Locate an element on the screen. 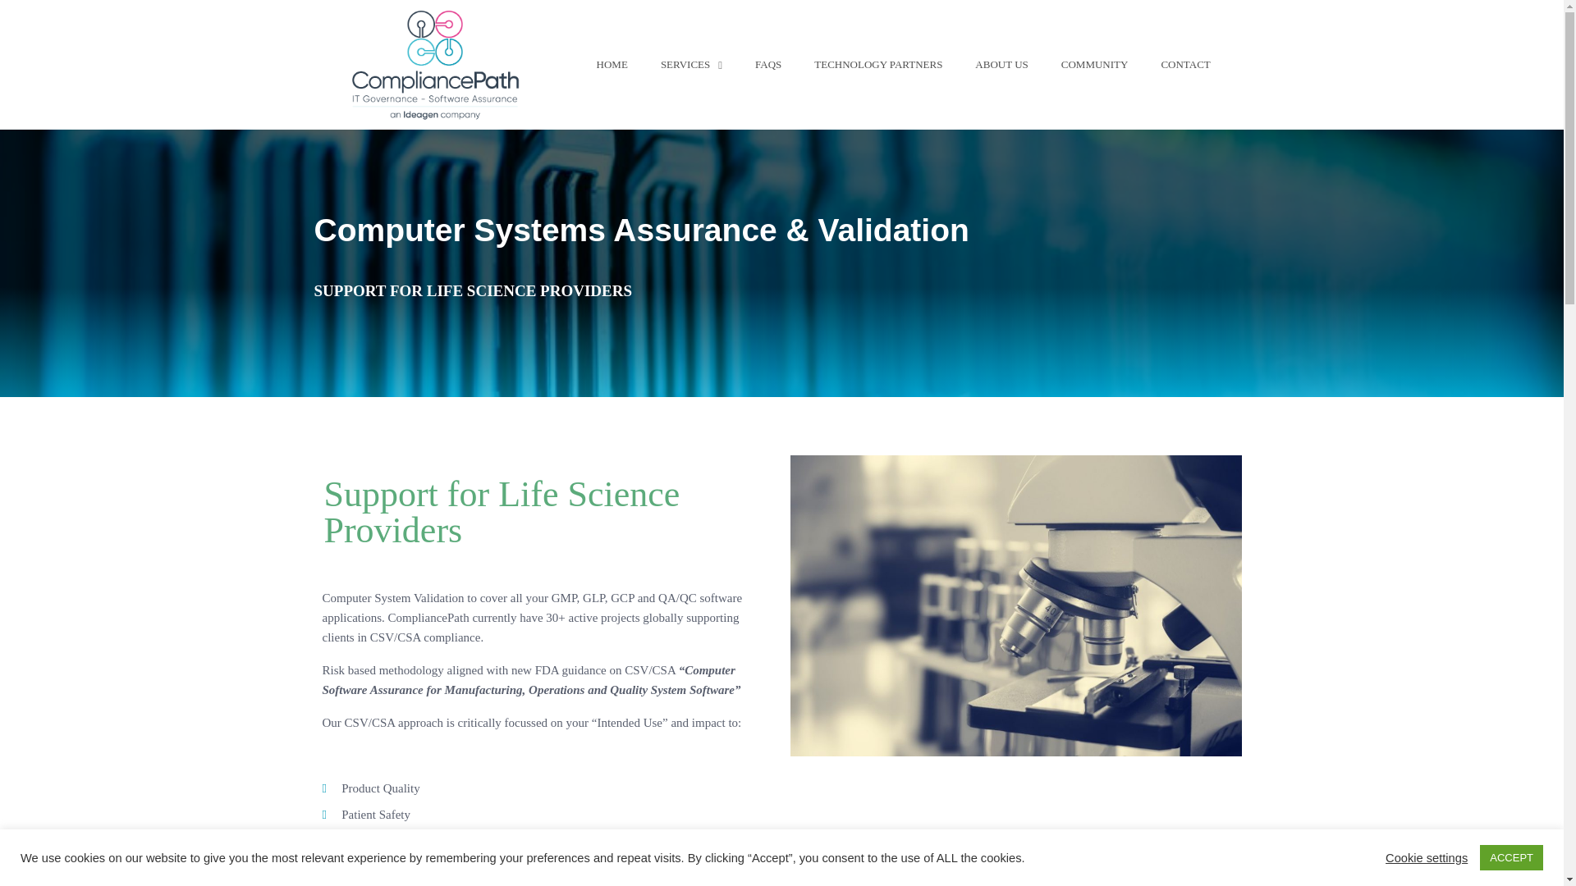  CONTACT is located at coordinates (391, 882).